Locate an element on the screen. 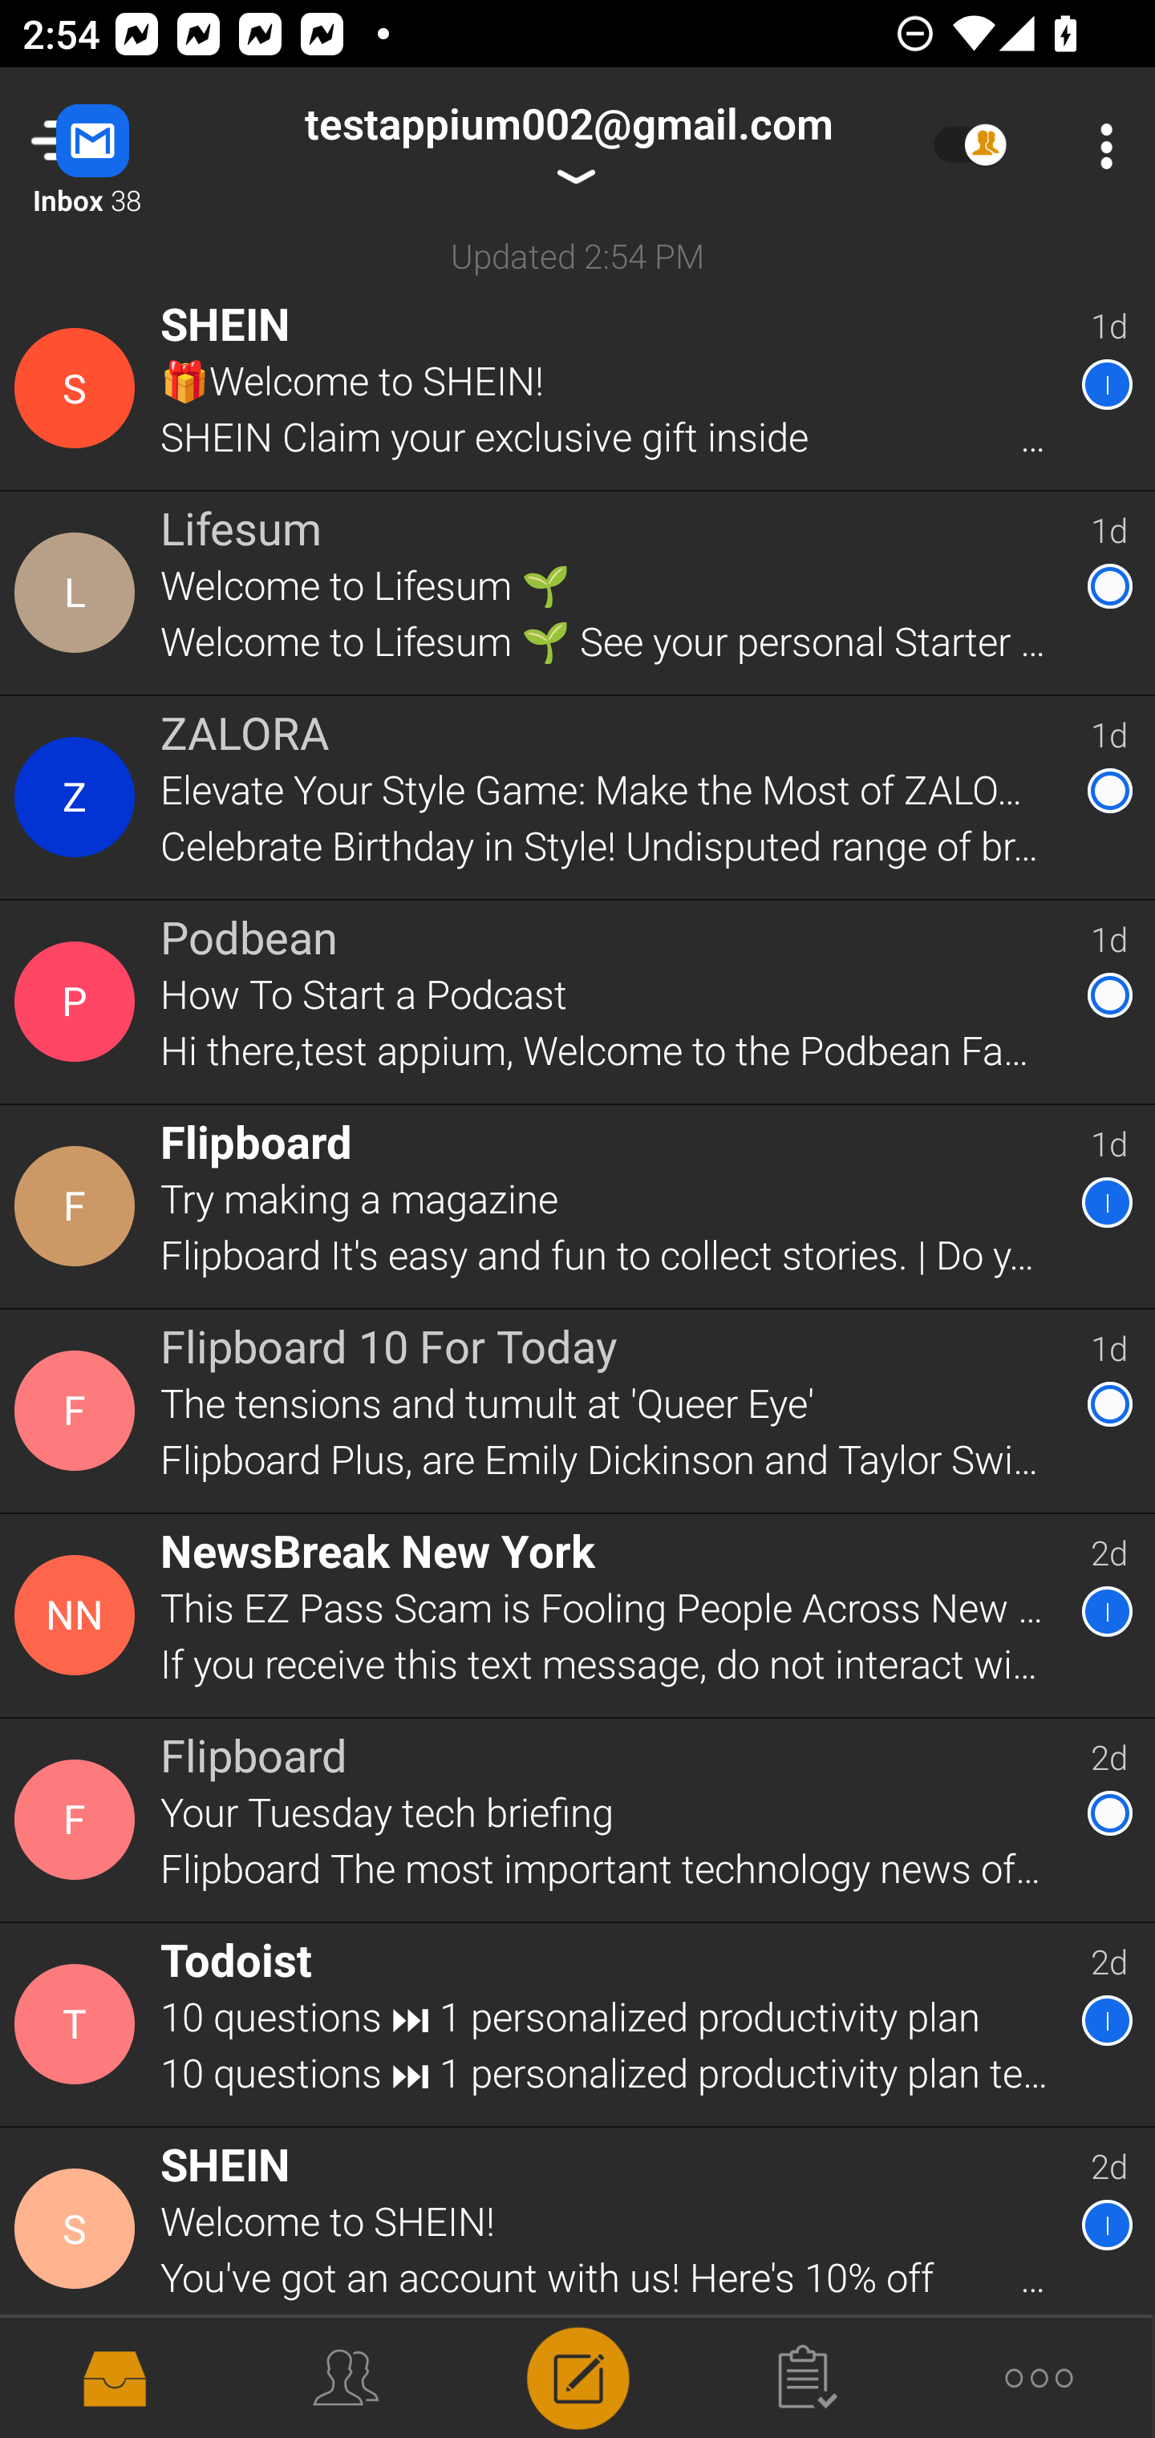  Contact Details is located at coordinates (79, 1410).